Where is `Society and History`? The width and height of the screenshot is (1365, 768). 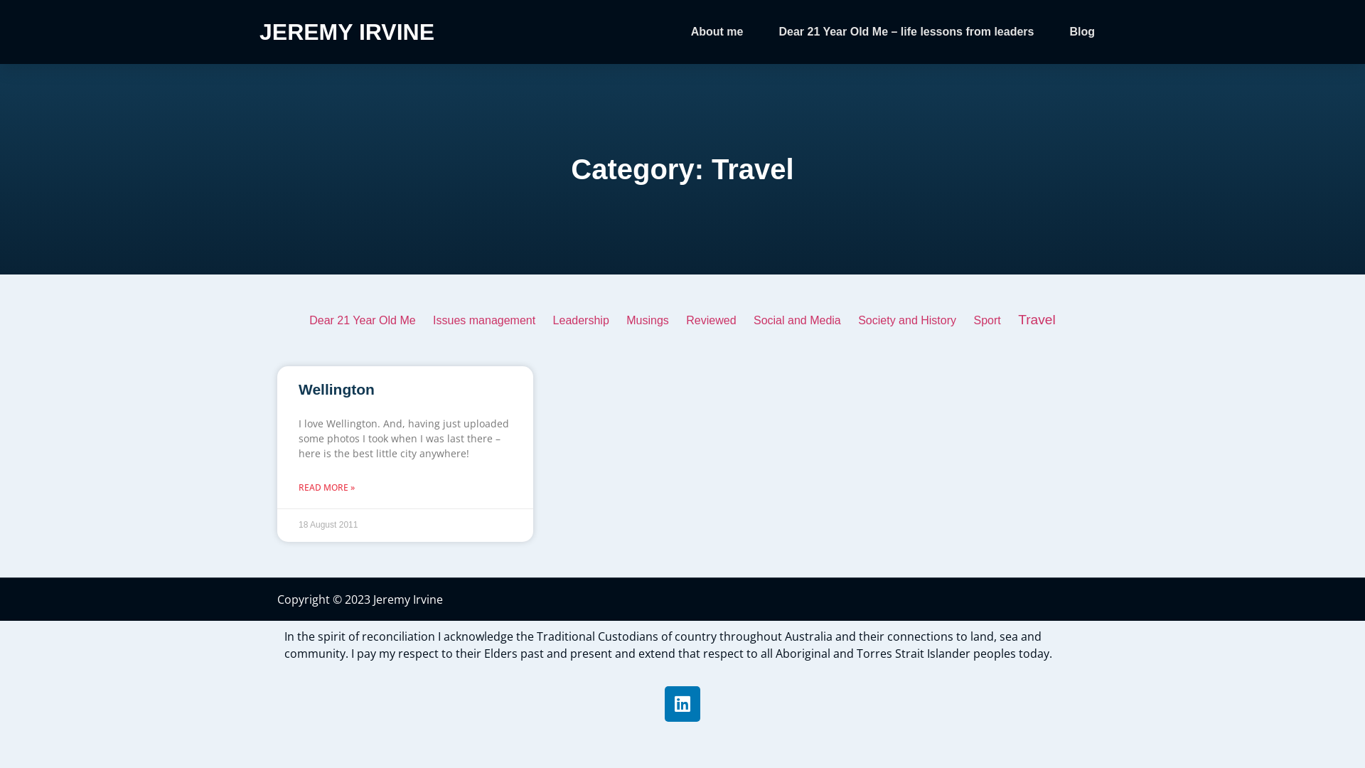 Society and History is located at coordinates (907, 320).